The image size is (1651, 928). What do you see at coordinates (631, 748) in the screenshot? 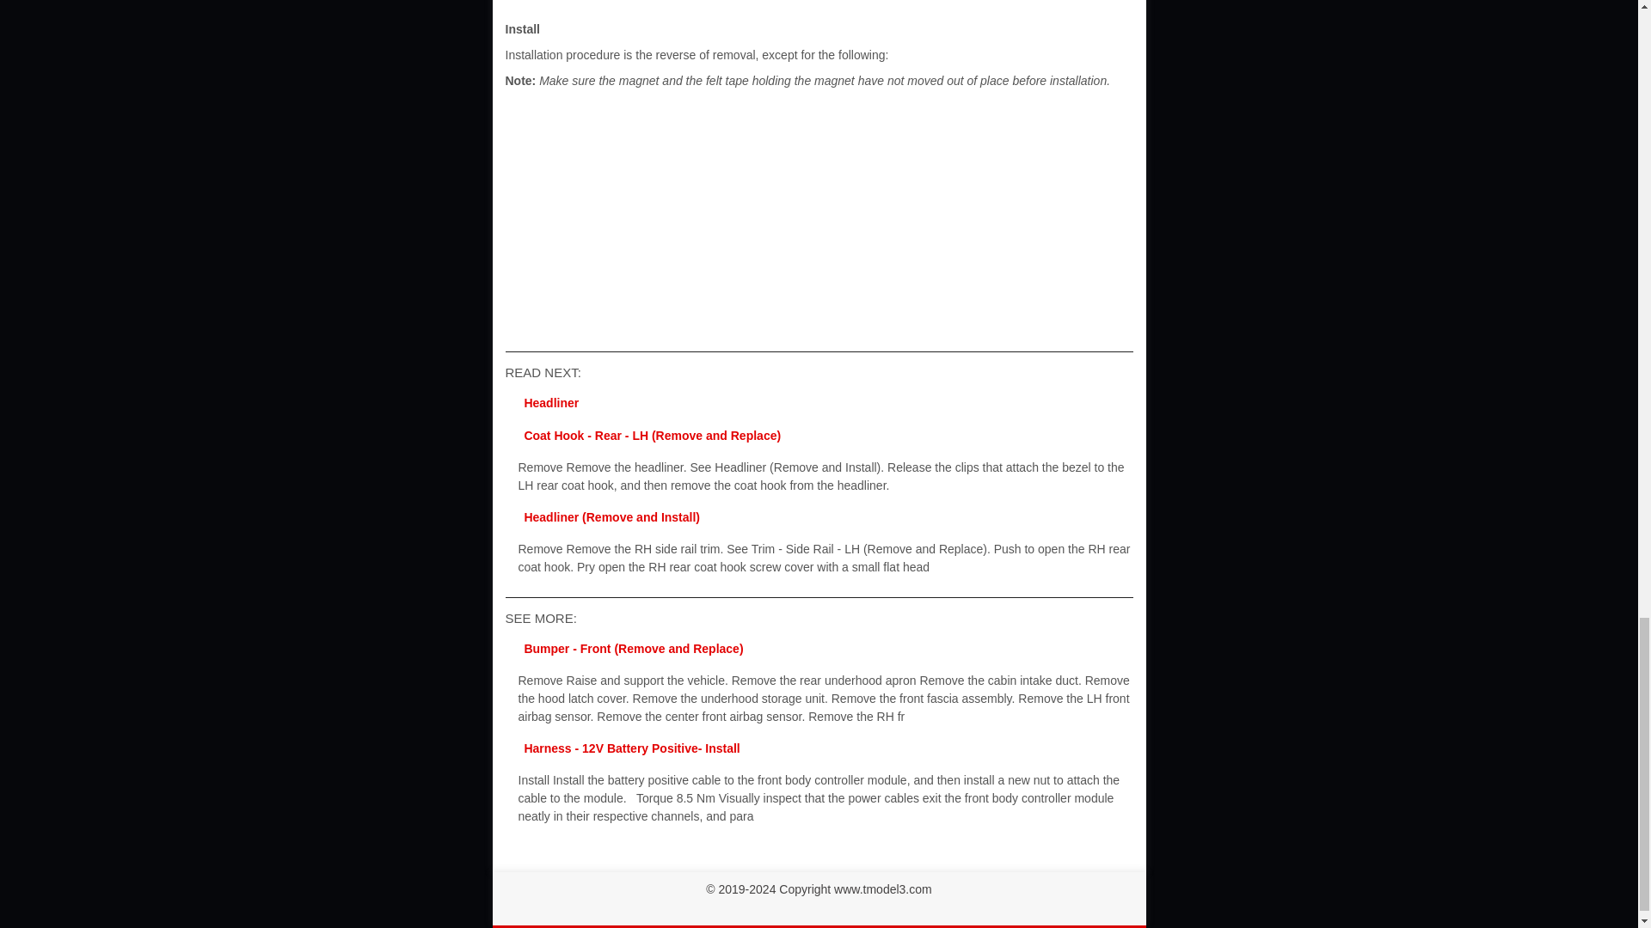
I see `Harness - 12V Battery Positive- Install` at bounding box center [631, 748].